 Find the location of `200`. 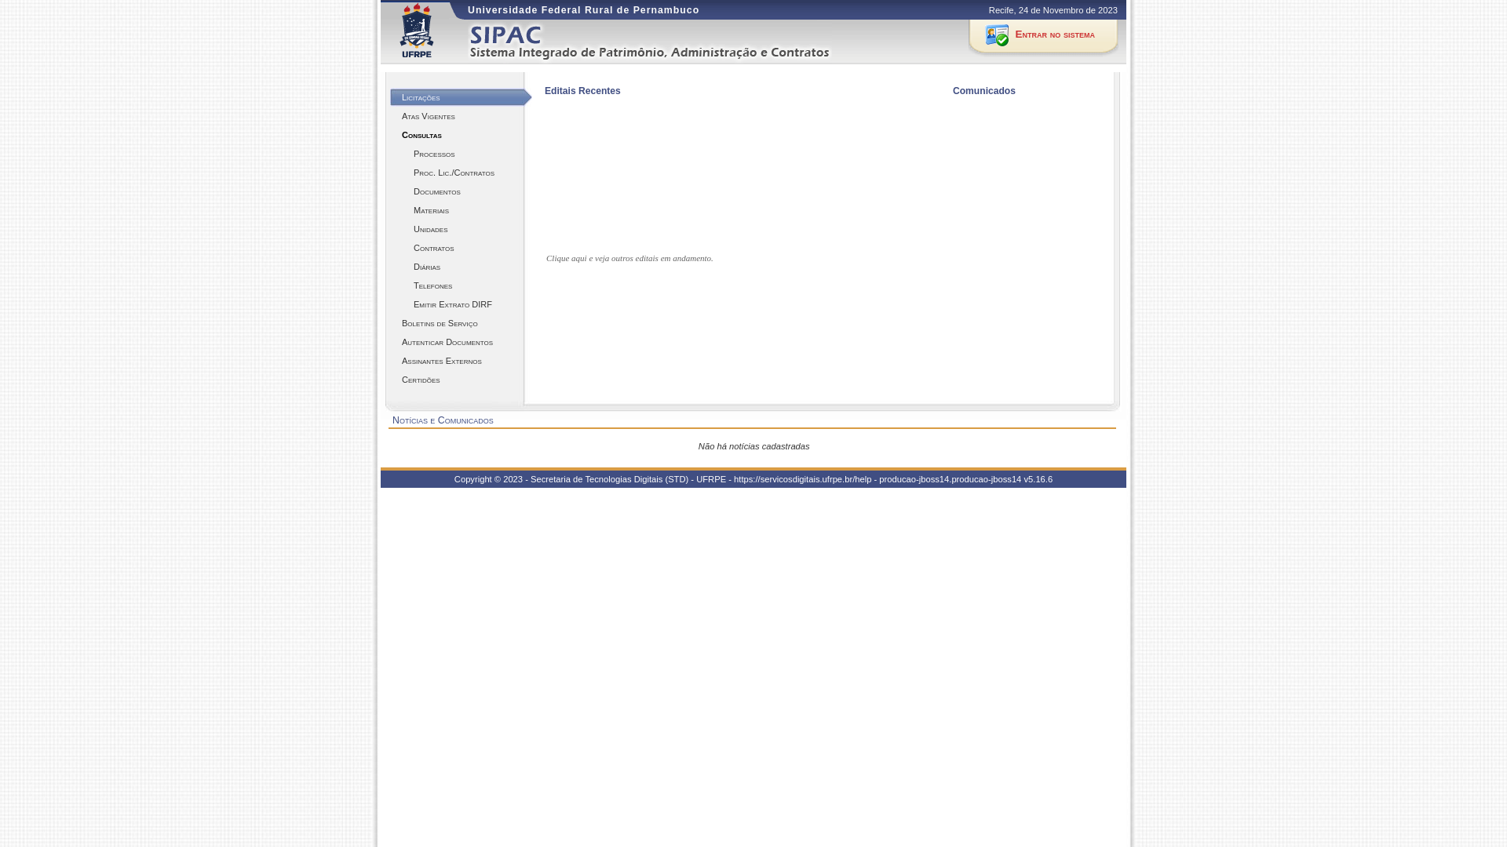

200 is located at coordinates (575, 144).